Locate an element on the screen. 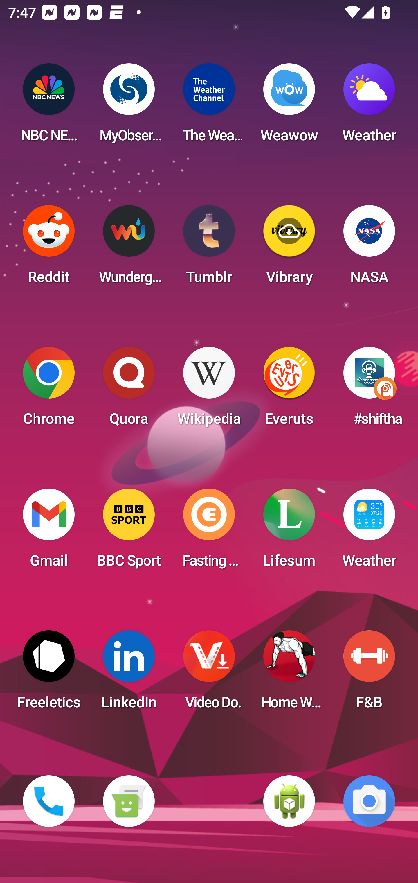 This screenshot has width=418, height=883. Weather is located at coordinates (369, 532).